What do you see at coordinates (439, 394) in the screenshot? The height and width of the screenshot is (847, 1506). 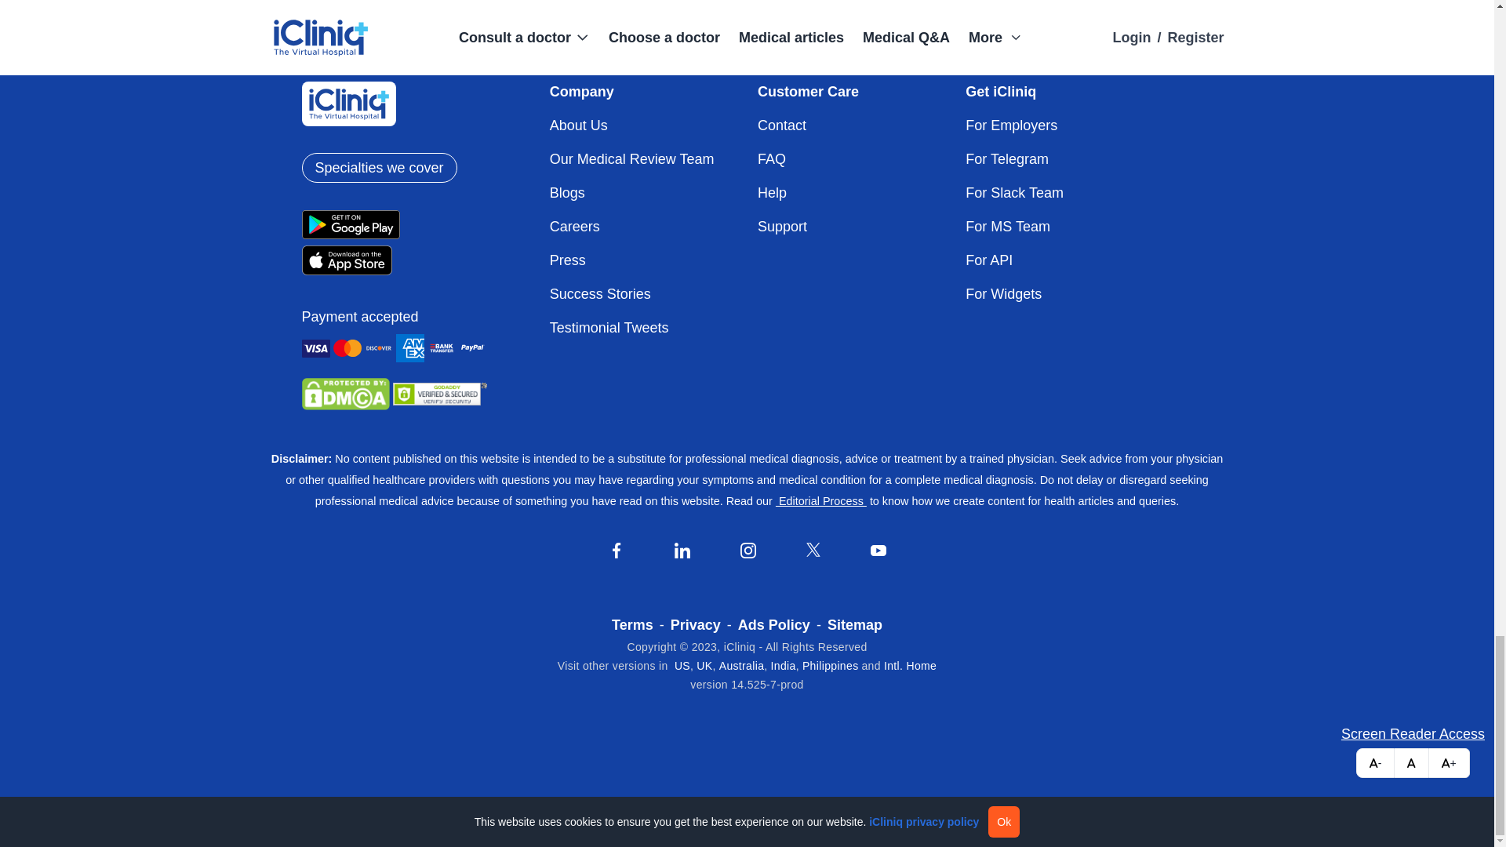 I see `godaddy ssl seal` at bounding box center [439, 394].